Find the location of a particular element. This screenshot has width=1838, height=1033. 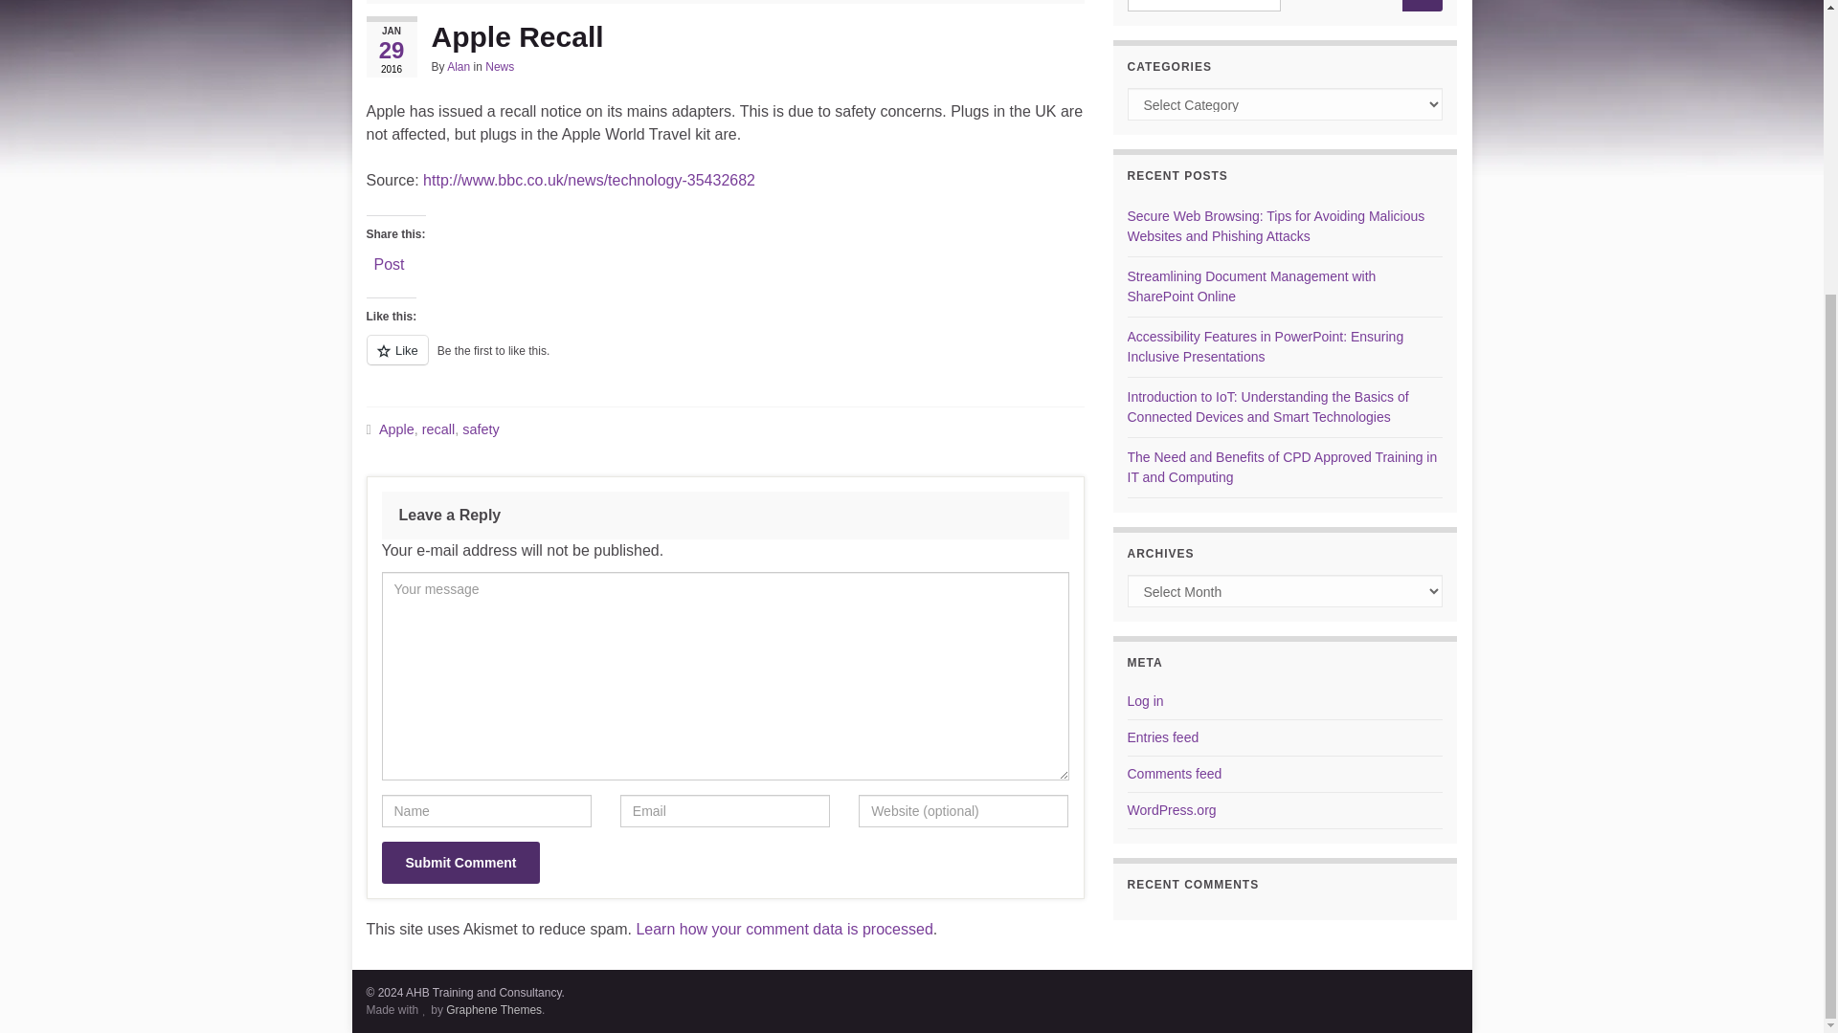

Submit Comment is located at coordinates (459, 863).